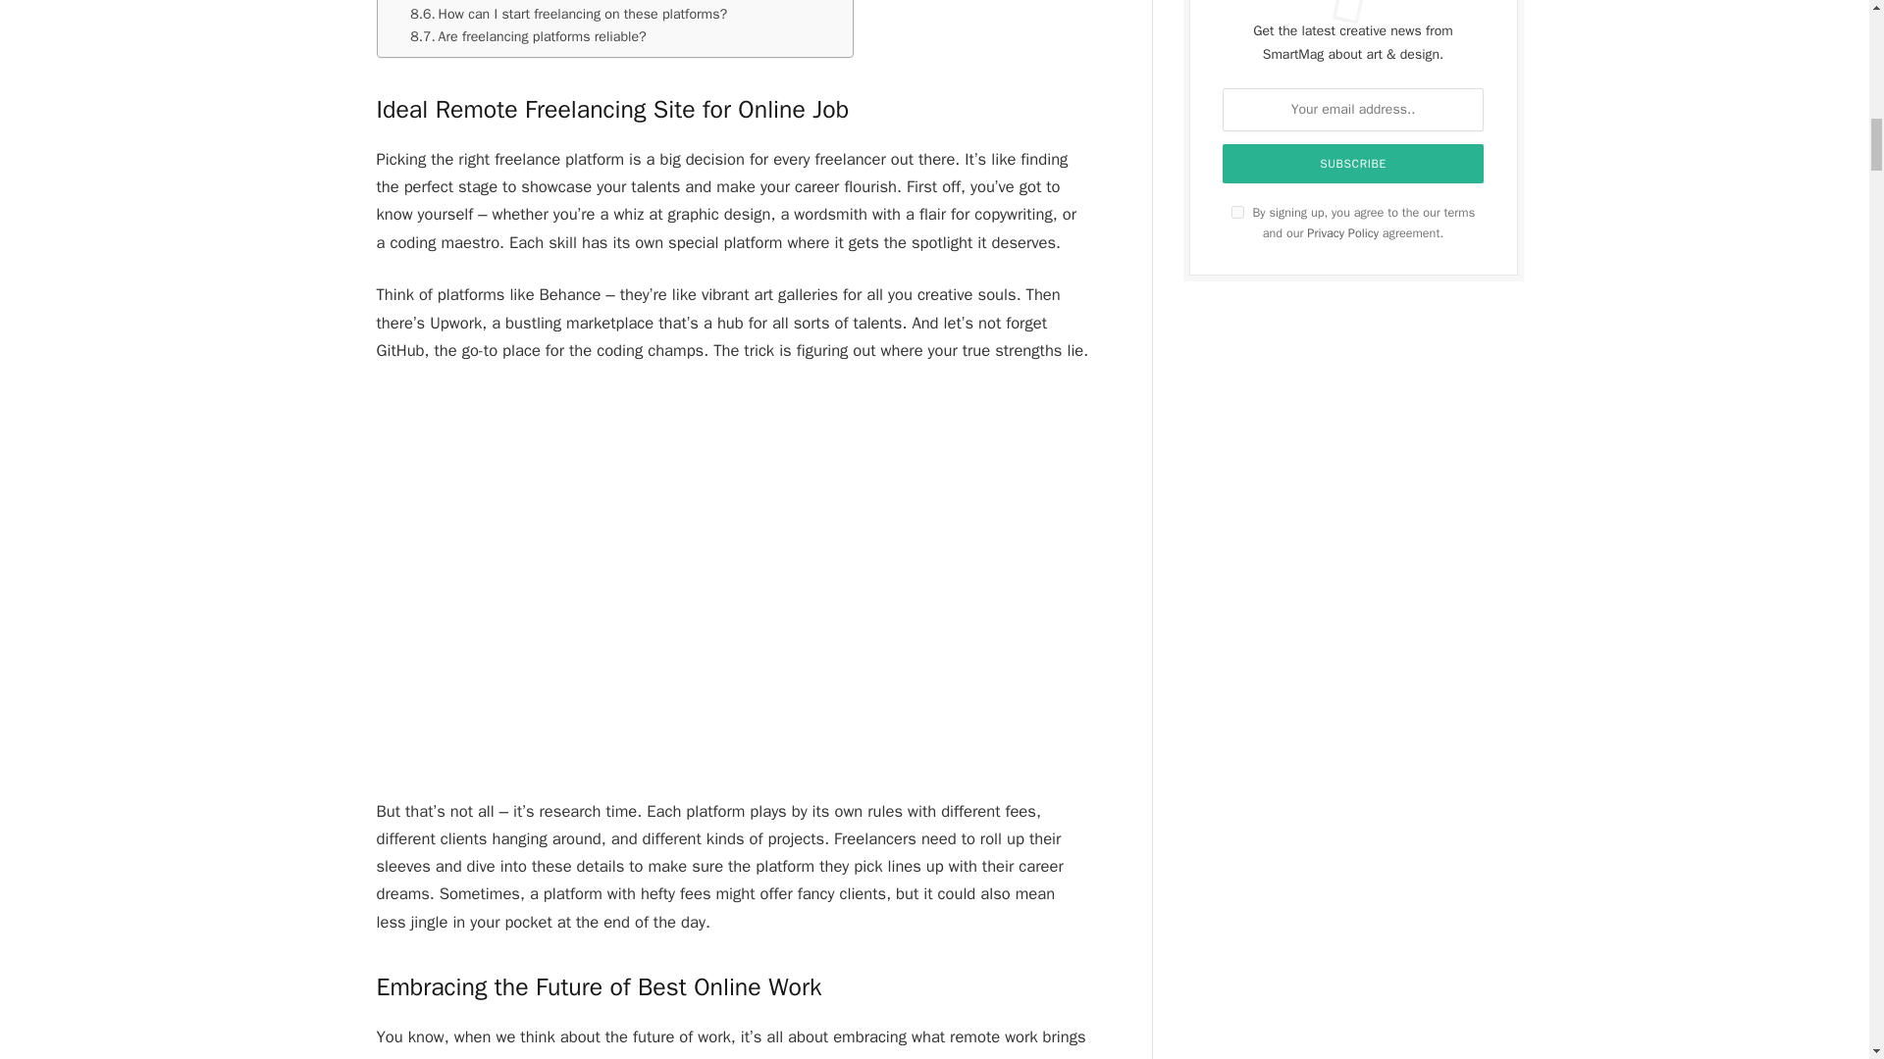 The image size is (1884, 1059). What do you see at coordinates (1353, 163) in the screenshot?
I see `Subscribe` at bounding box center [1353, 163].